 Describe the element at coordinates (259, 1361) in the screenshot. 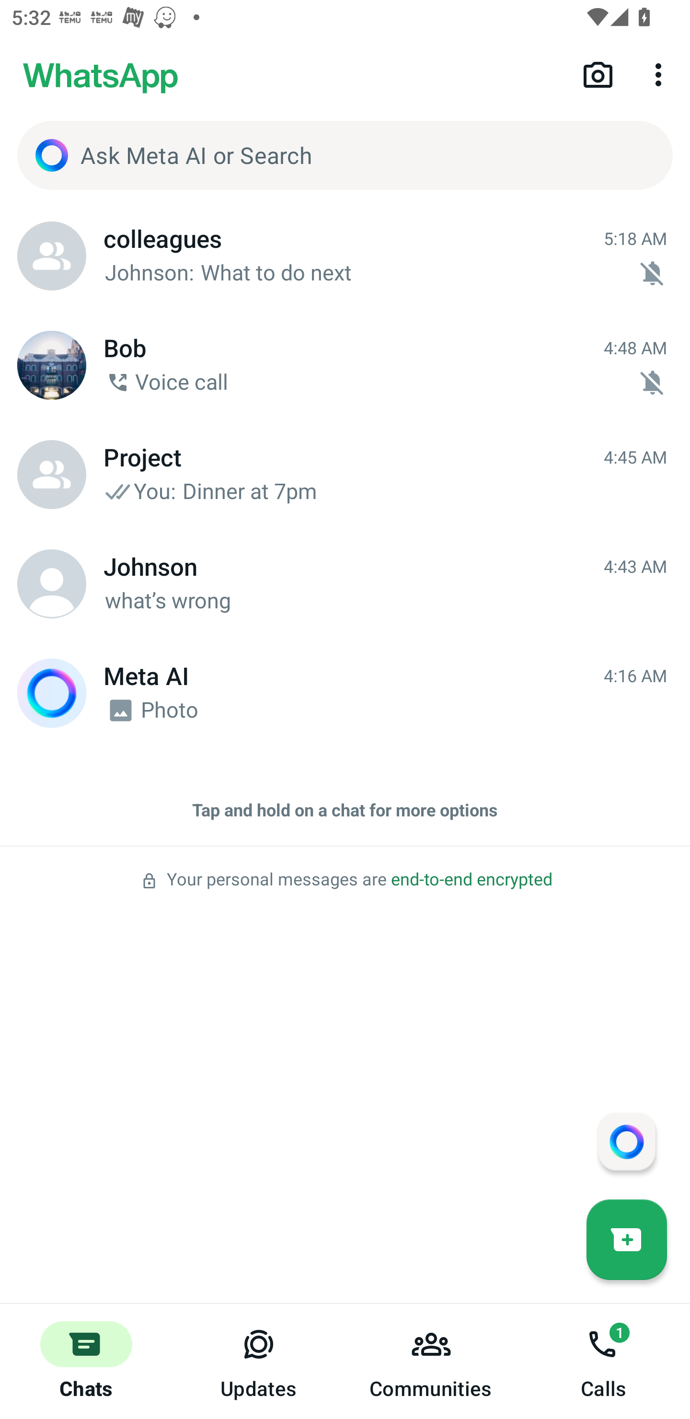

I see `Updates` at that location.